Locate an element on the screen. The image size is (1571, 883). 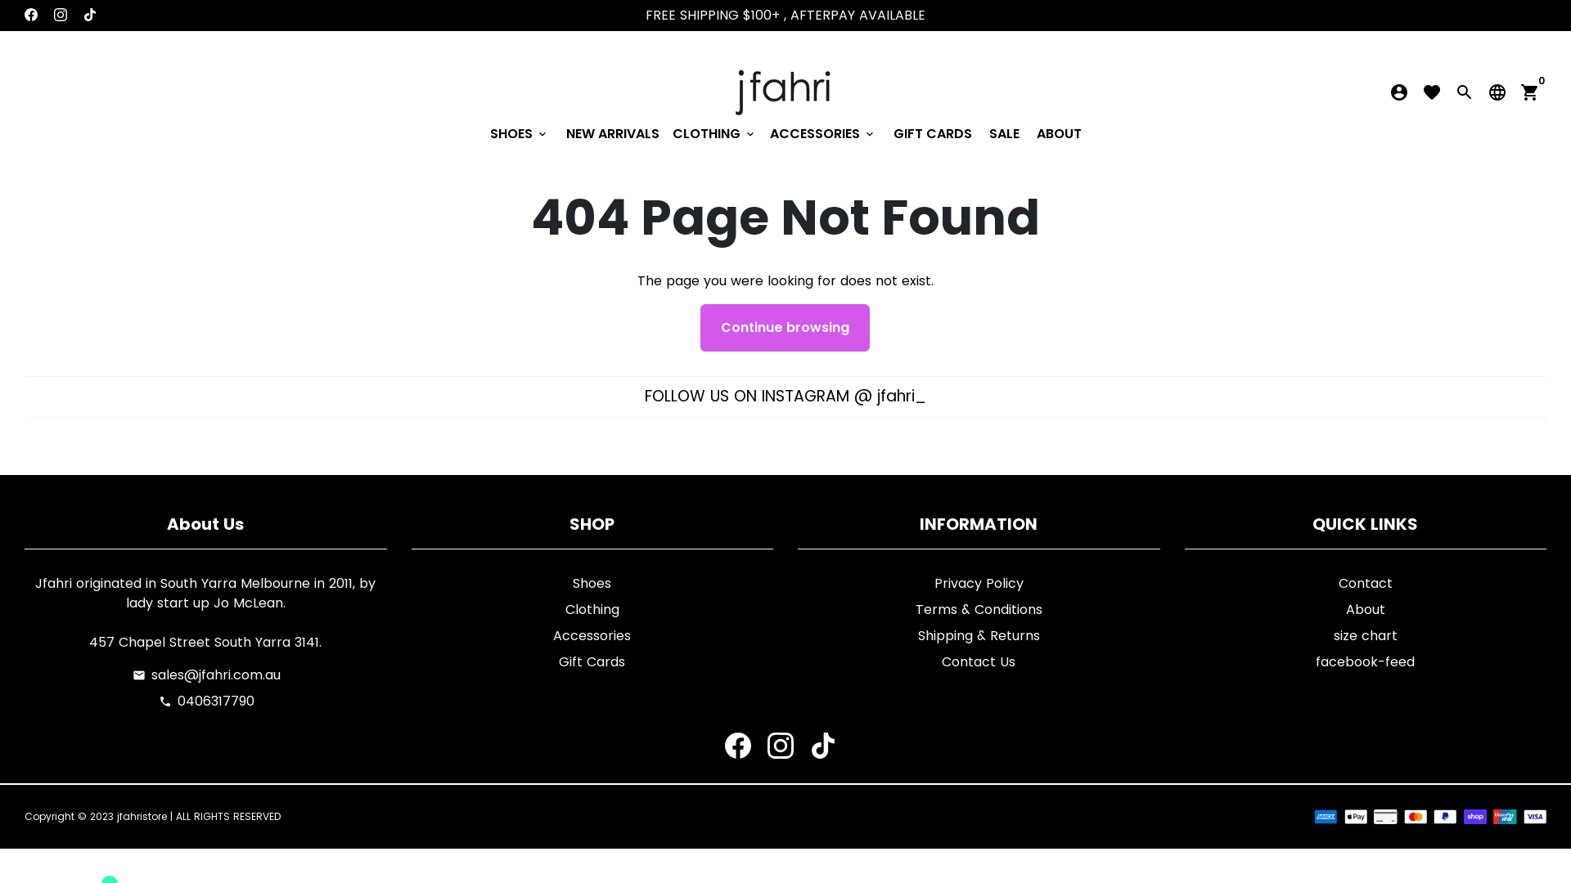
Contact is located at coordinates (1366, 584).